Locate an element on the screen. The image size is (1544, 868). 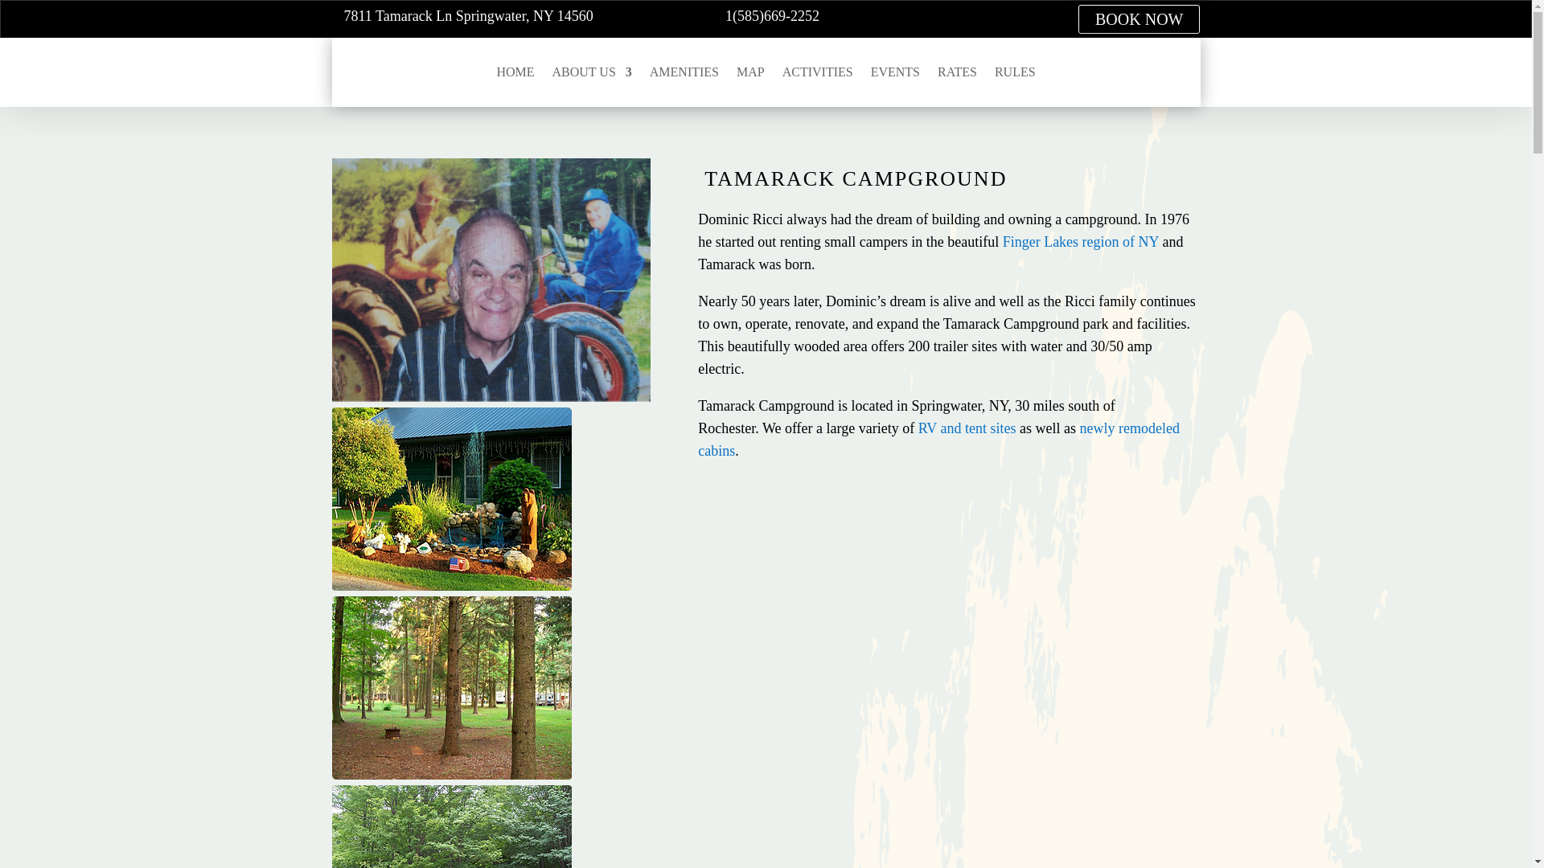
rec hall is located at coordinates (451, 498).